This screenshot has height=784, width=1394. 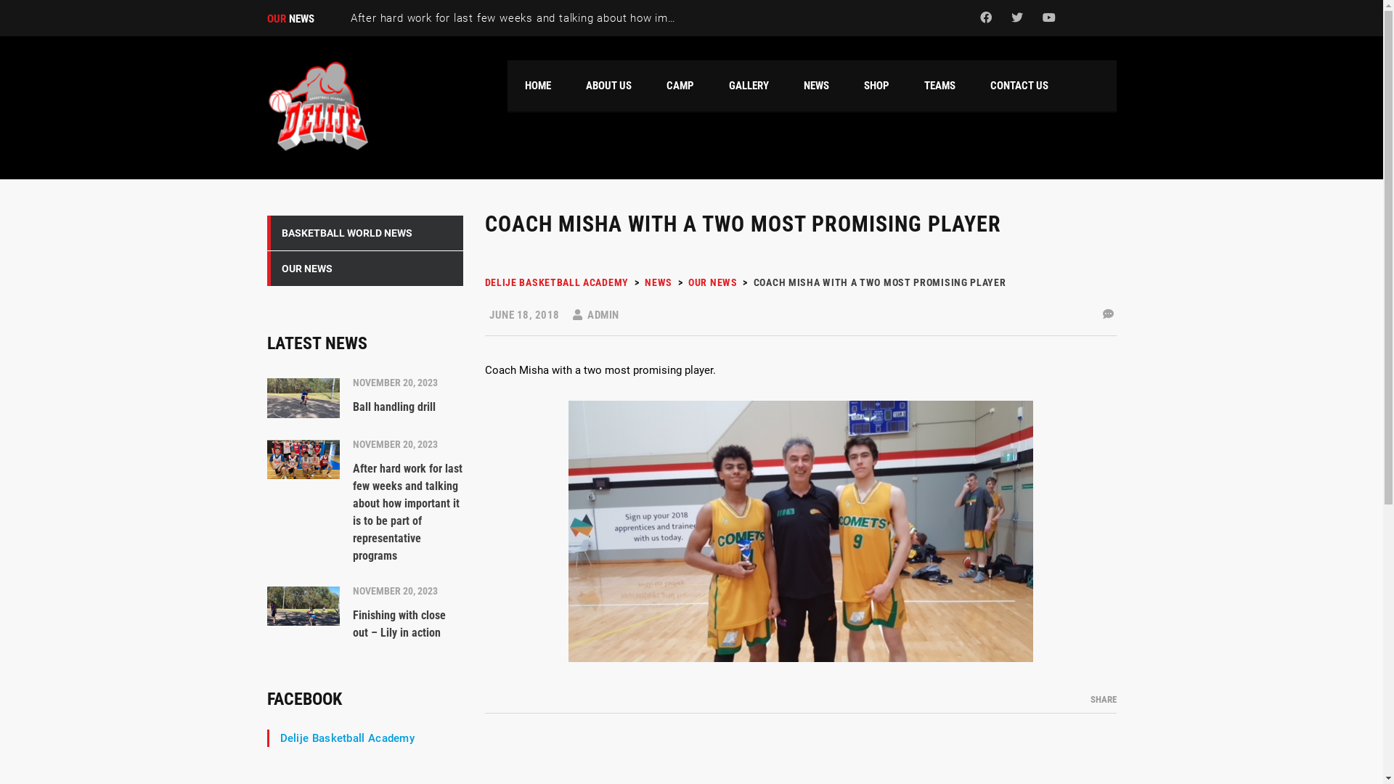 I want to click on About us, so click(x=739, y=494).